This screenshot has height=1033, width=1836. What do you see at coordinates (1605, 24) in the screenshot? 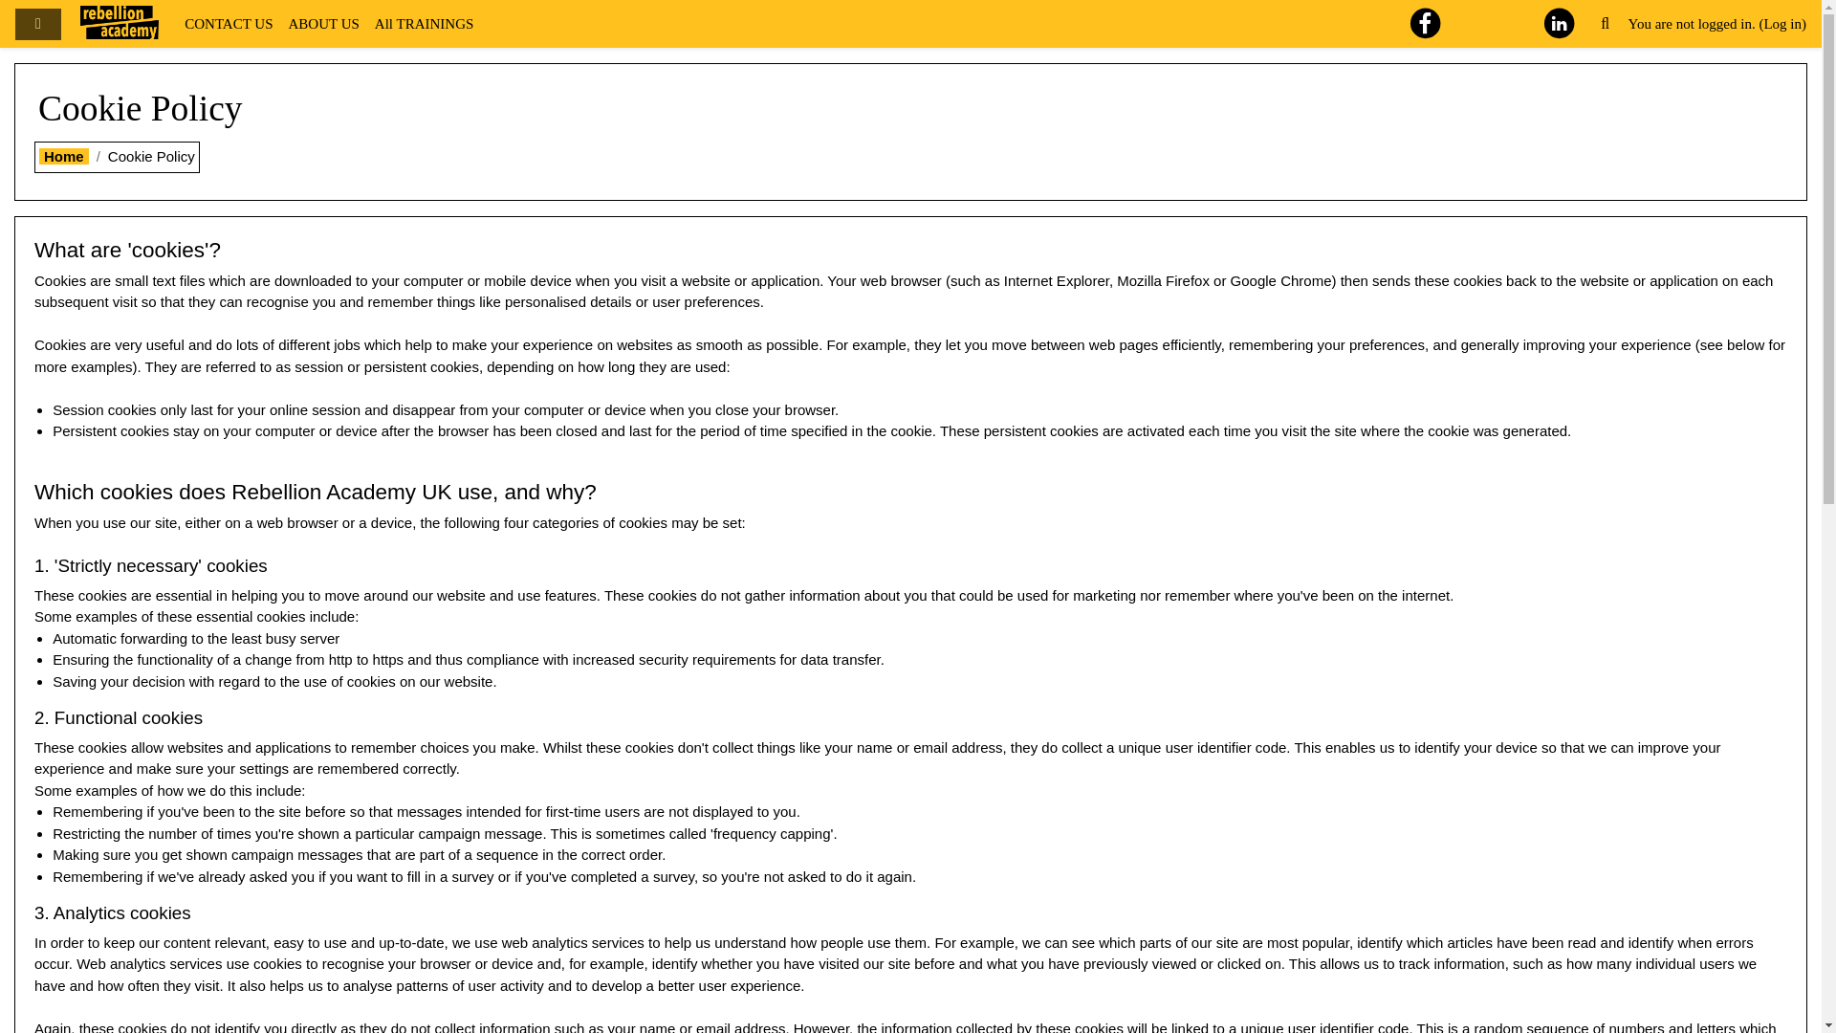
I see `Search` at bounding box center [1605, 24].